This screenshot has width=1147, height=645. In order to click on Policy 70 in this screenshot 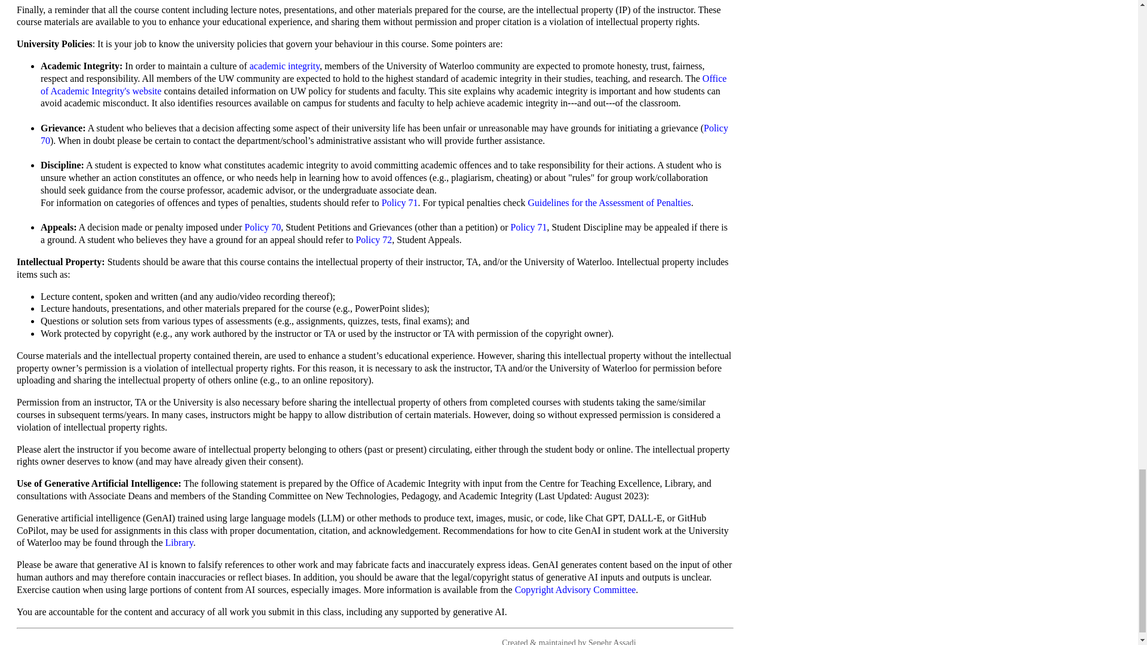, I will do `click(384, 134)`.